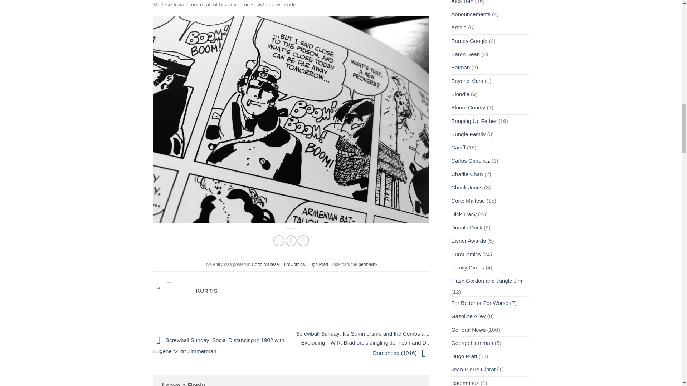  What do you see at coordinates (303, 241) in the screenshot?
I see `Email to a Friend` at bounding box center [303, 241].